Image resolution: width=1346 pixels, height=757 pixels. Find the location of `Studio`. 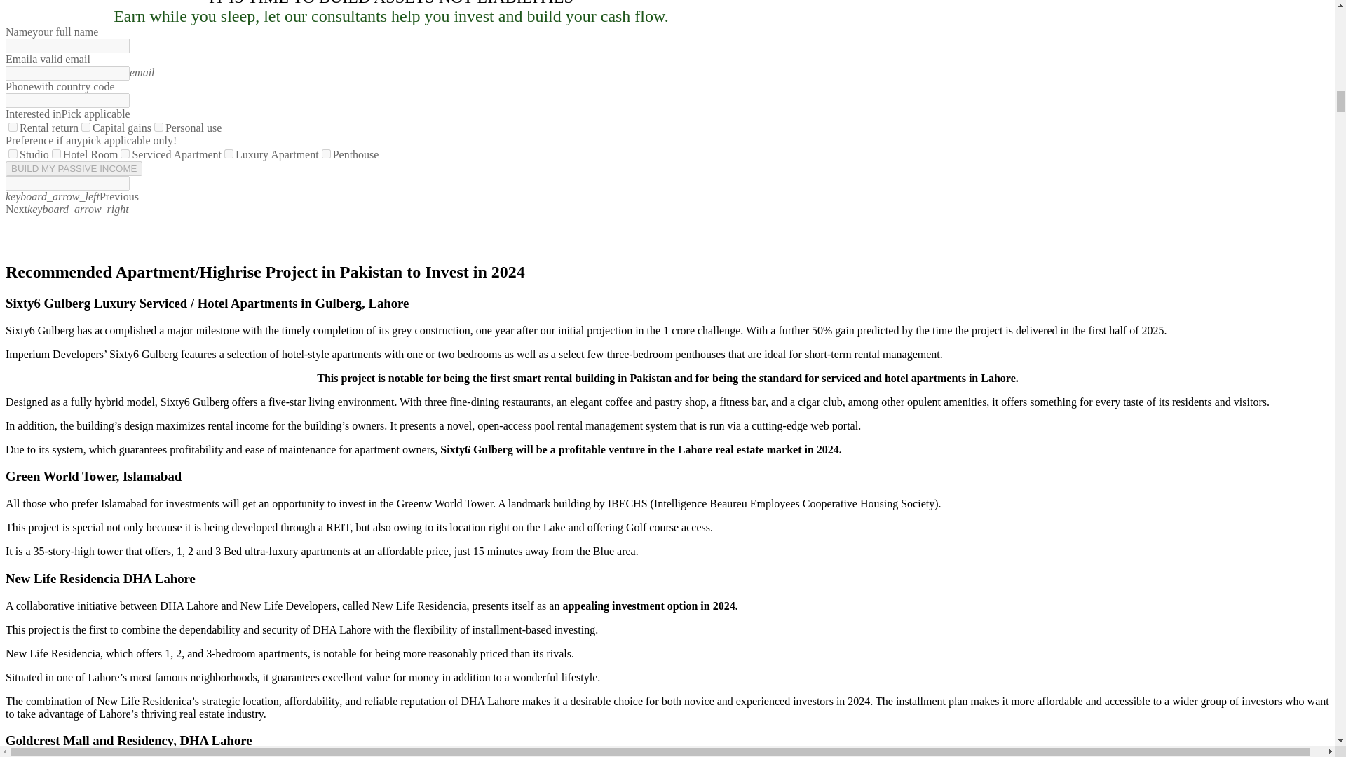

Studio is located at coordinates (13, 153).